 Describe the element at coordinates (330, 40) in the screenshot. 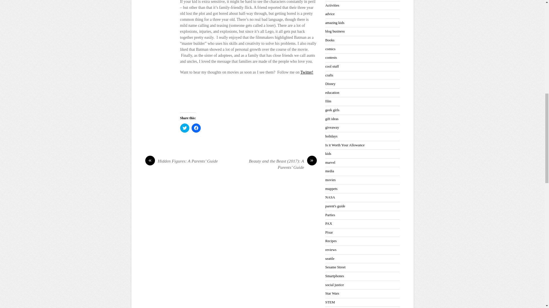

I see `Books` at that location.